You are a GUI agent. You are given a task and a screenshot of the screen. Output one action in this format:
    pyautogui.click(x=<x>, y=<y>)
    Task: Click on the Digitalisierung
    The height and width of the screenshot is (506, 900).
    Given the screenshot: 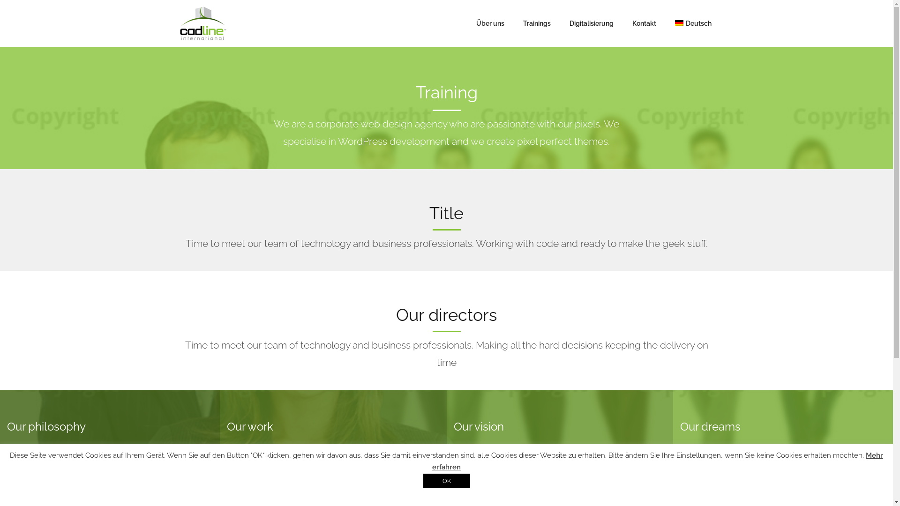 What is the action you would take?
    pyautogui.click(x=592, y=23)
    